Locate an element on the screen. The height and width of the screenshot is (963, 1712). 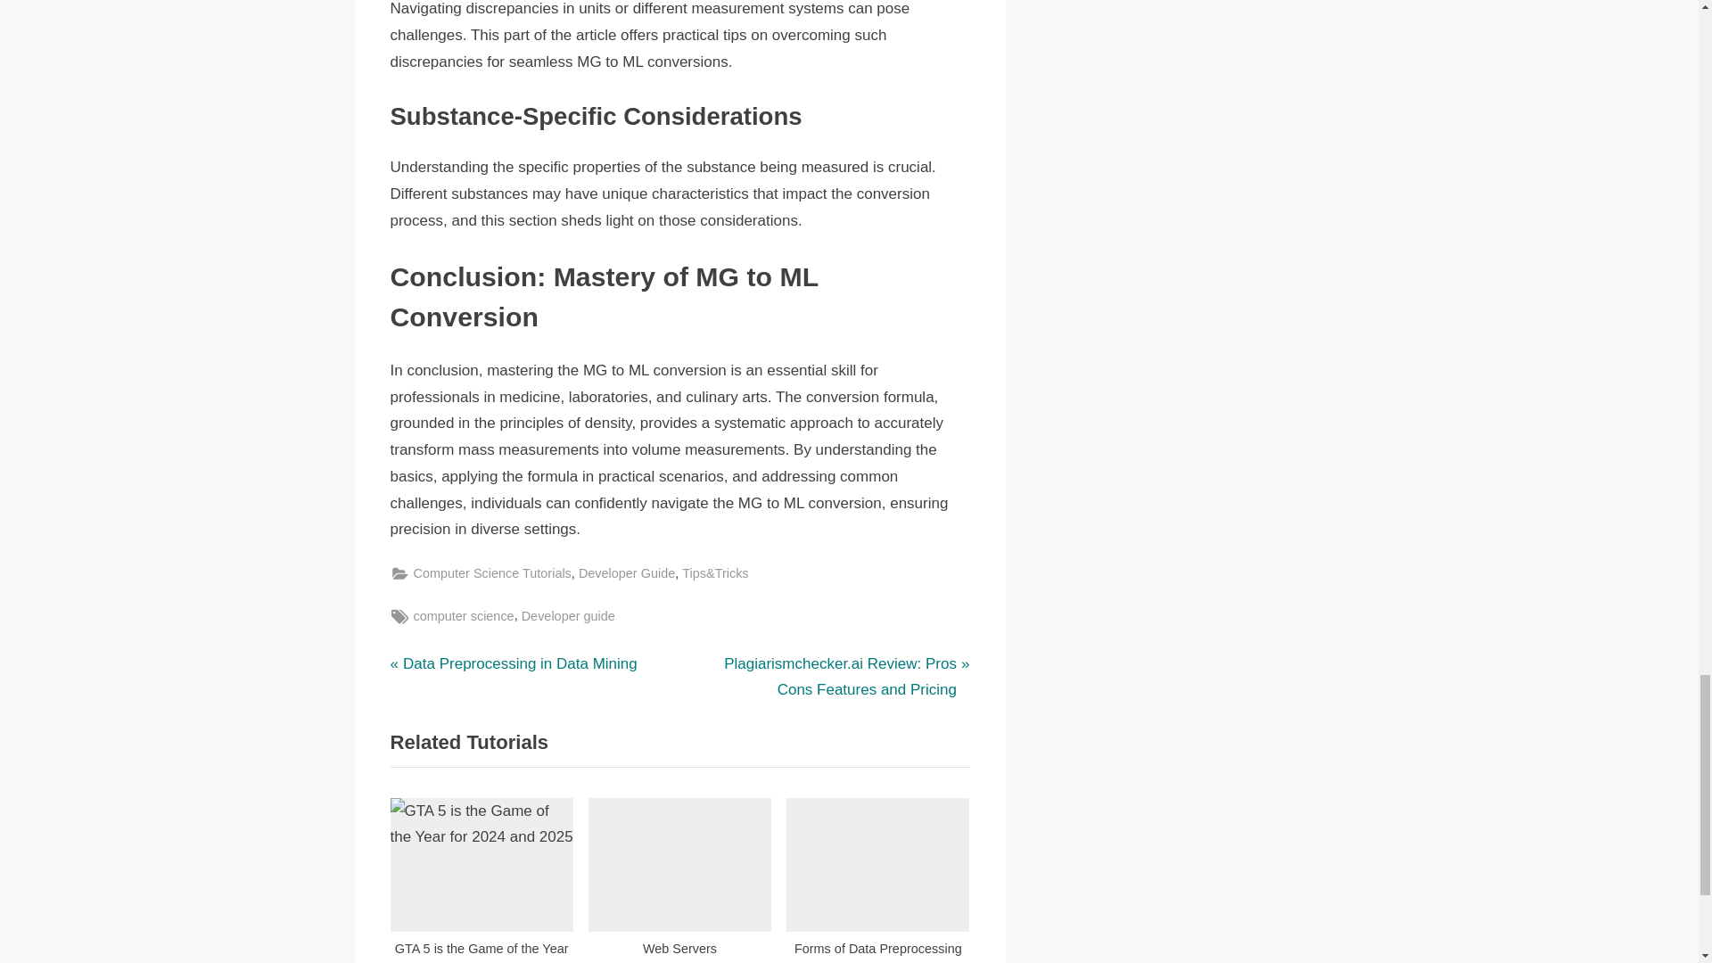
GTA 5 is the Game of the Year for 2024 and 2025 is located at coordinates (481, 881).